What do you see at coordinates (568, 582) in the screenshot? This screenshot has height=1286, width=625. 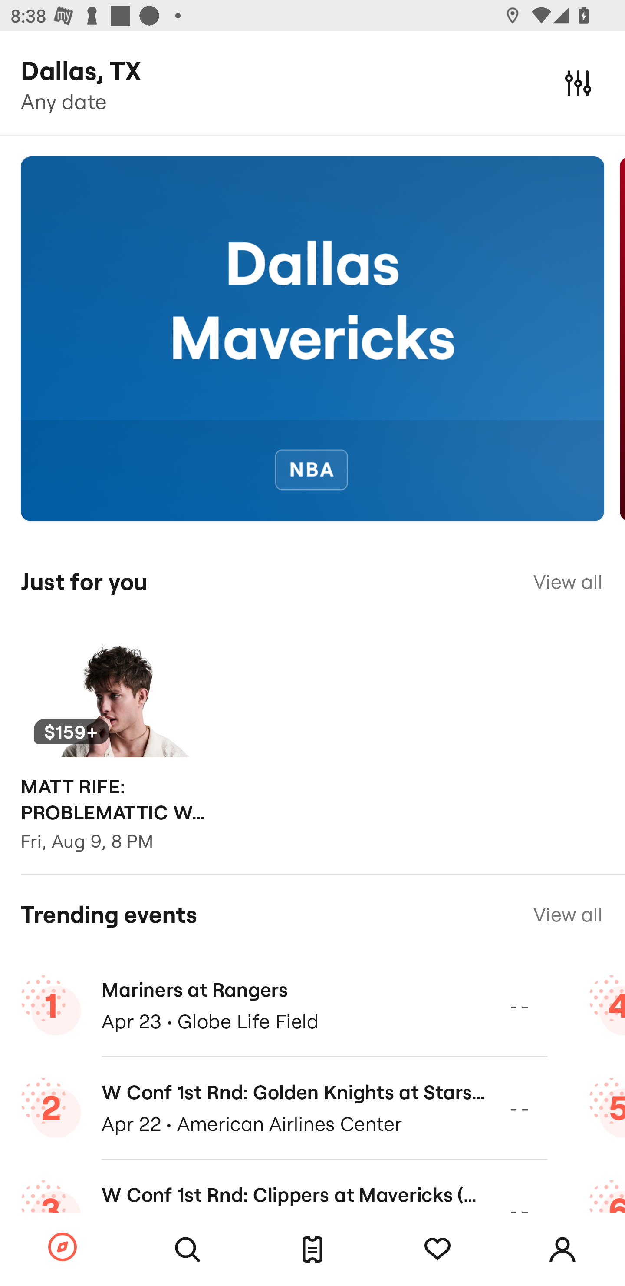 I see `View all` at bounding box center [568, 582].